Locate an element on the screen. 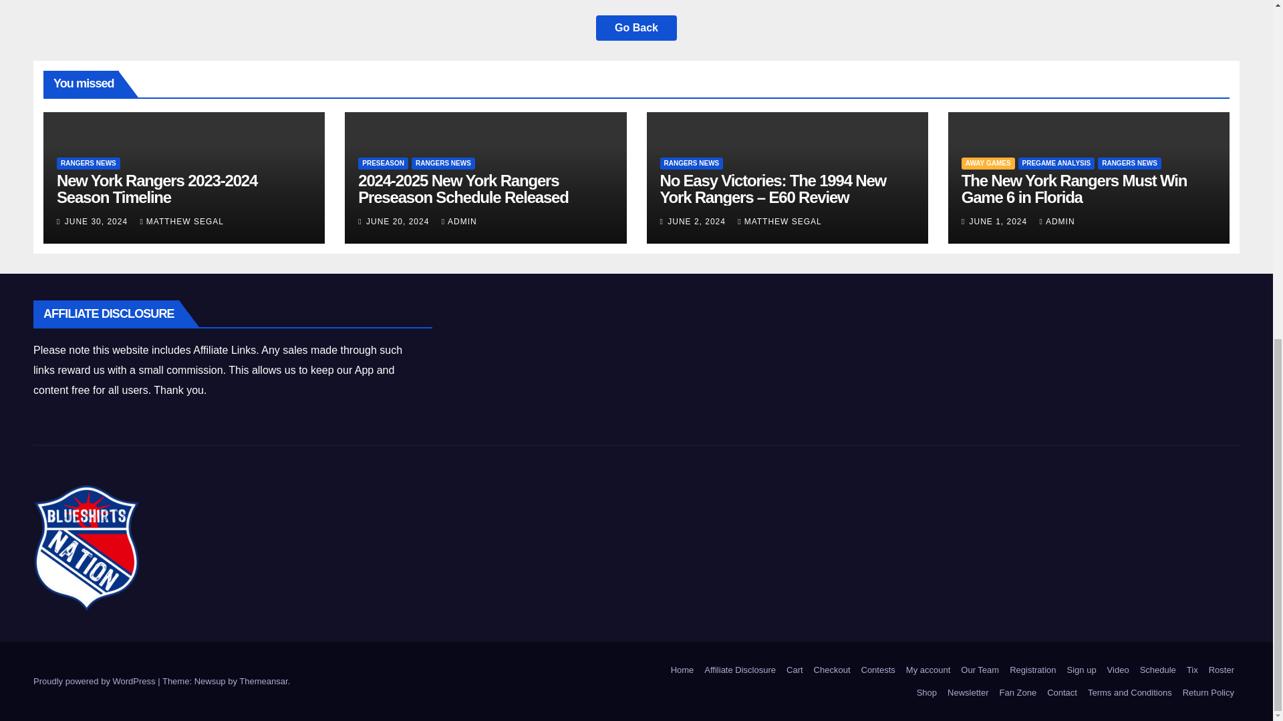 The image size is (1283, 721). Go Back is located at coordinates (636, 27).